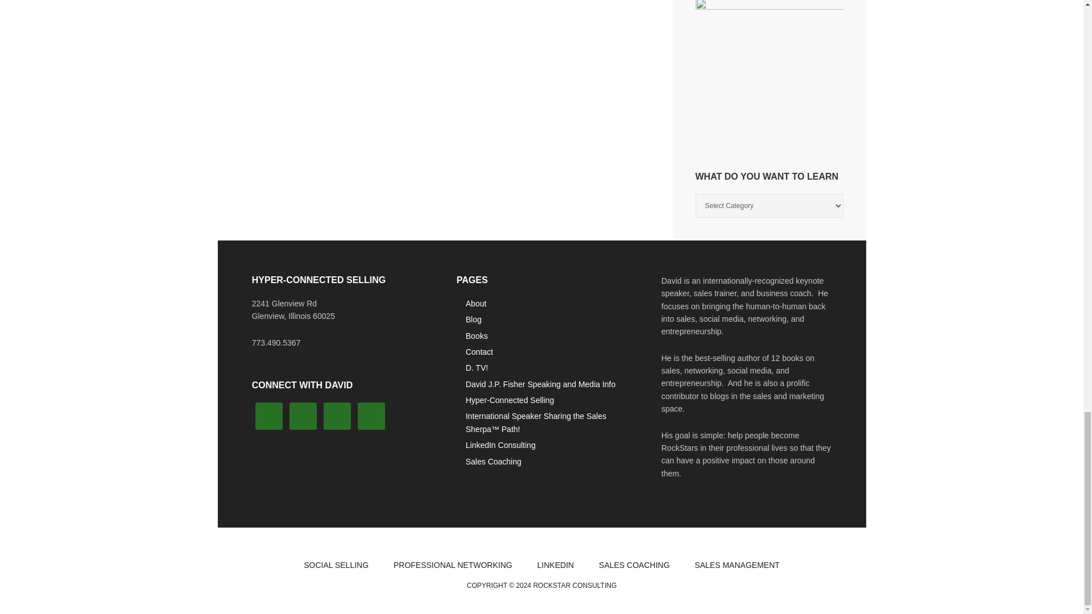 This screenshot has height=614, width=1092. What do you see at coordinates (634, 565) in the screenshot?
I see `SALES COACHING` at bounding box center [634, 565].